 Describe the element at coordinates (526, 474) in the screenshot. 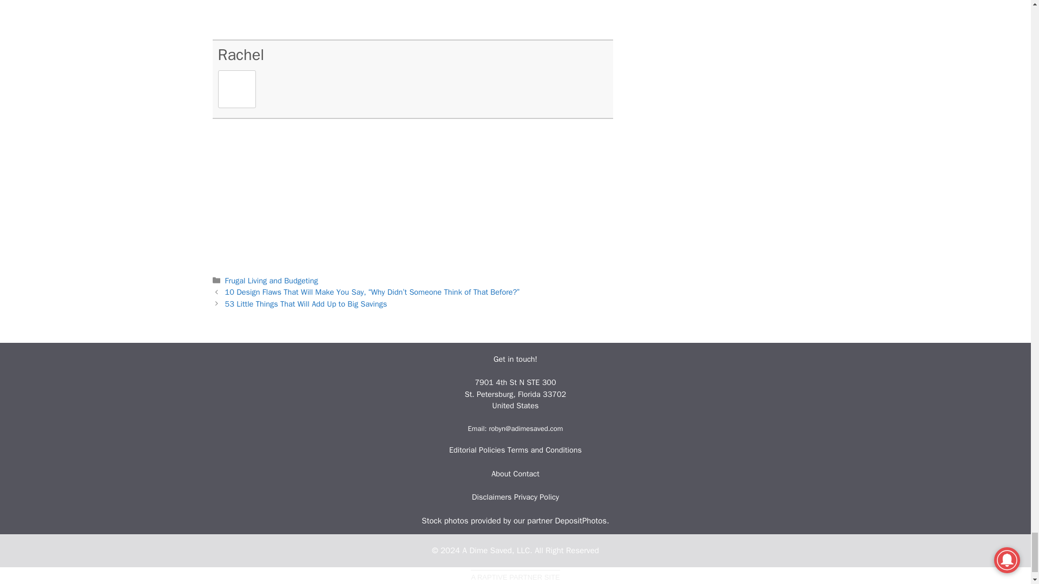

I see `Contact` at that location.